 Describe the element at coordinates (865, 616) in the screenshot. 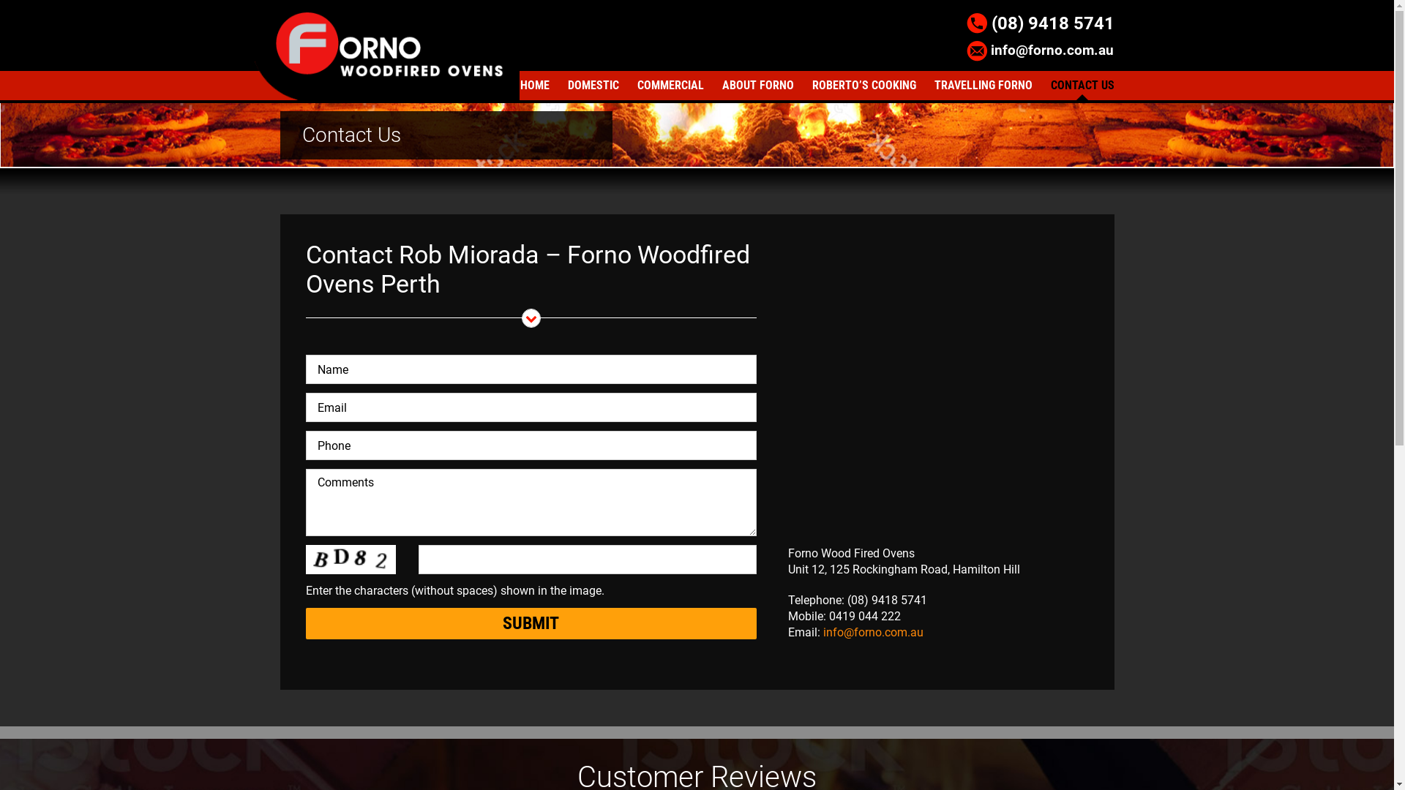

I see `0419 044 222` at that location.